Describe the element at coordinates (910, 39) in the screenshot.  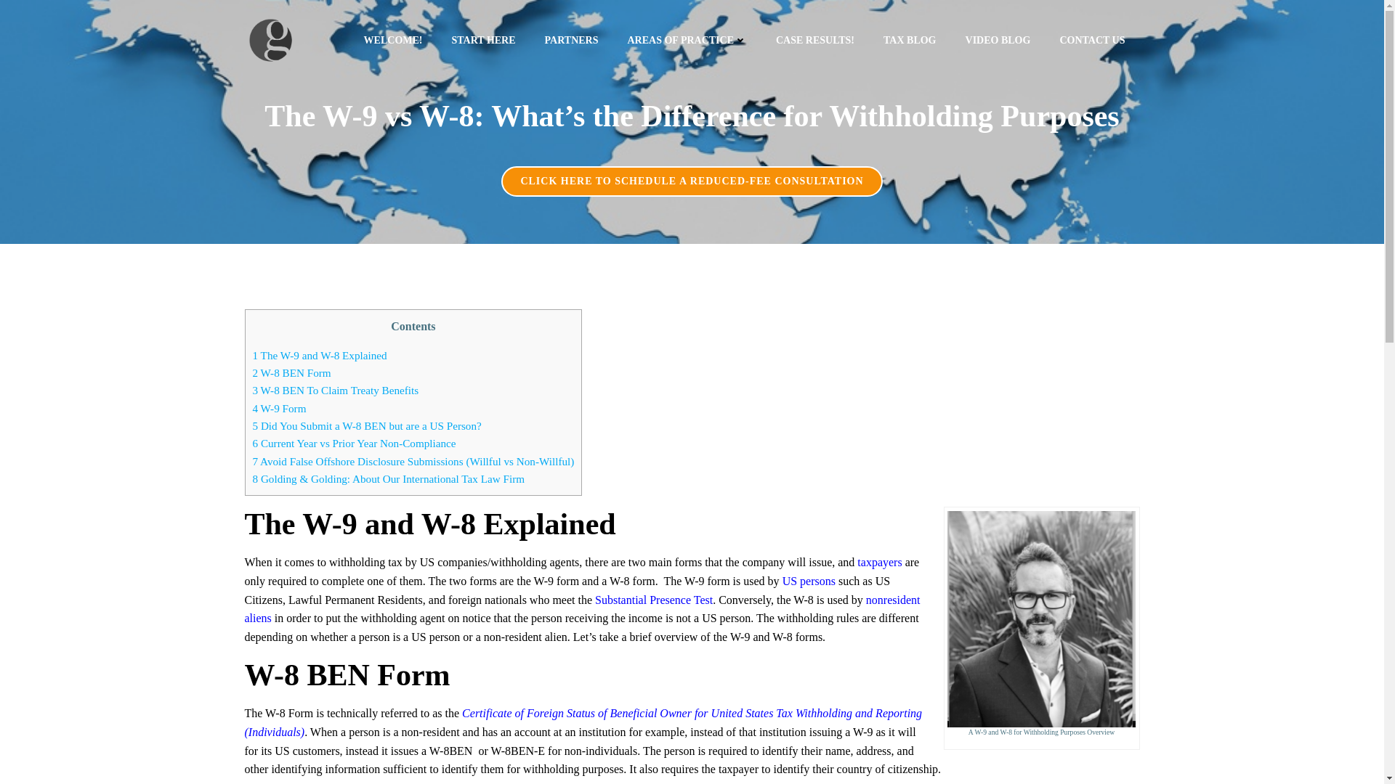
I see `TAX BLOG` at that location.